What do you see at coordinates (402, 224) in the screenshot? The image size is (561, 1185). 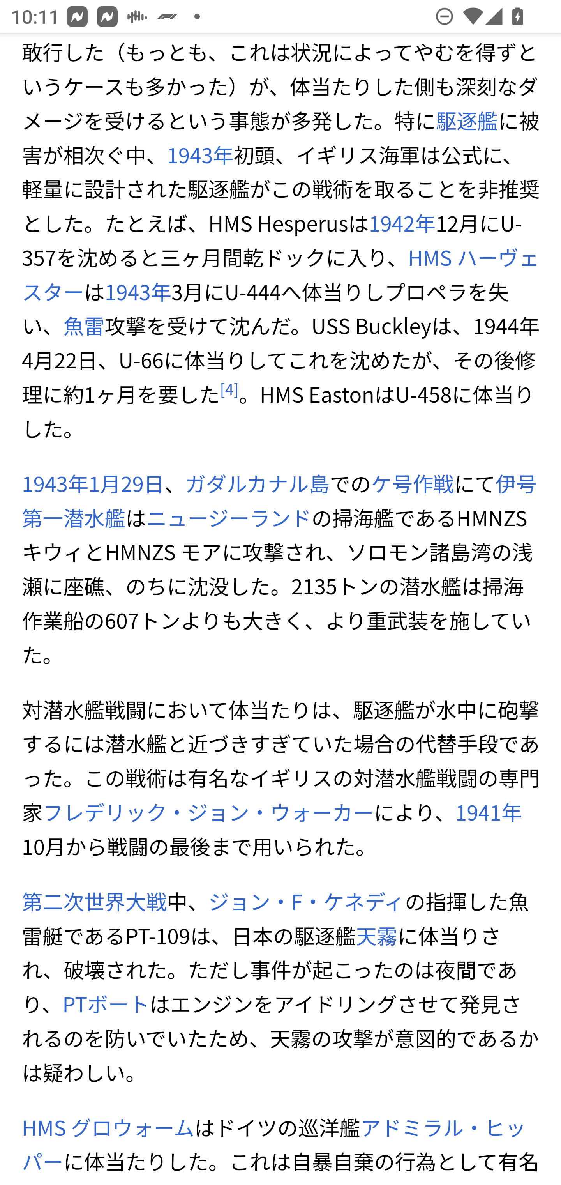 I see `1942年` at bounding box center [402, 224].